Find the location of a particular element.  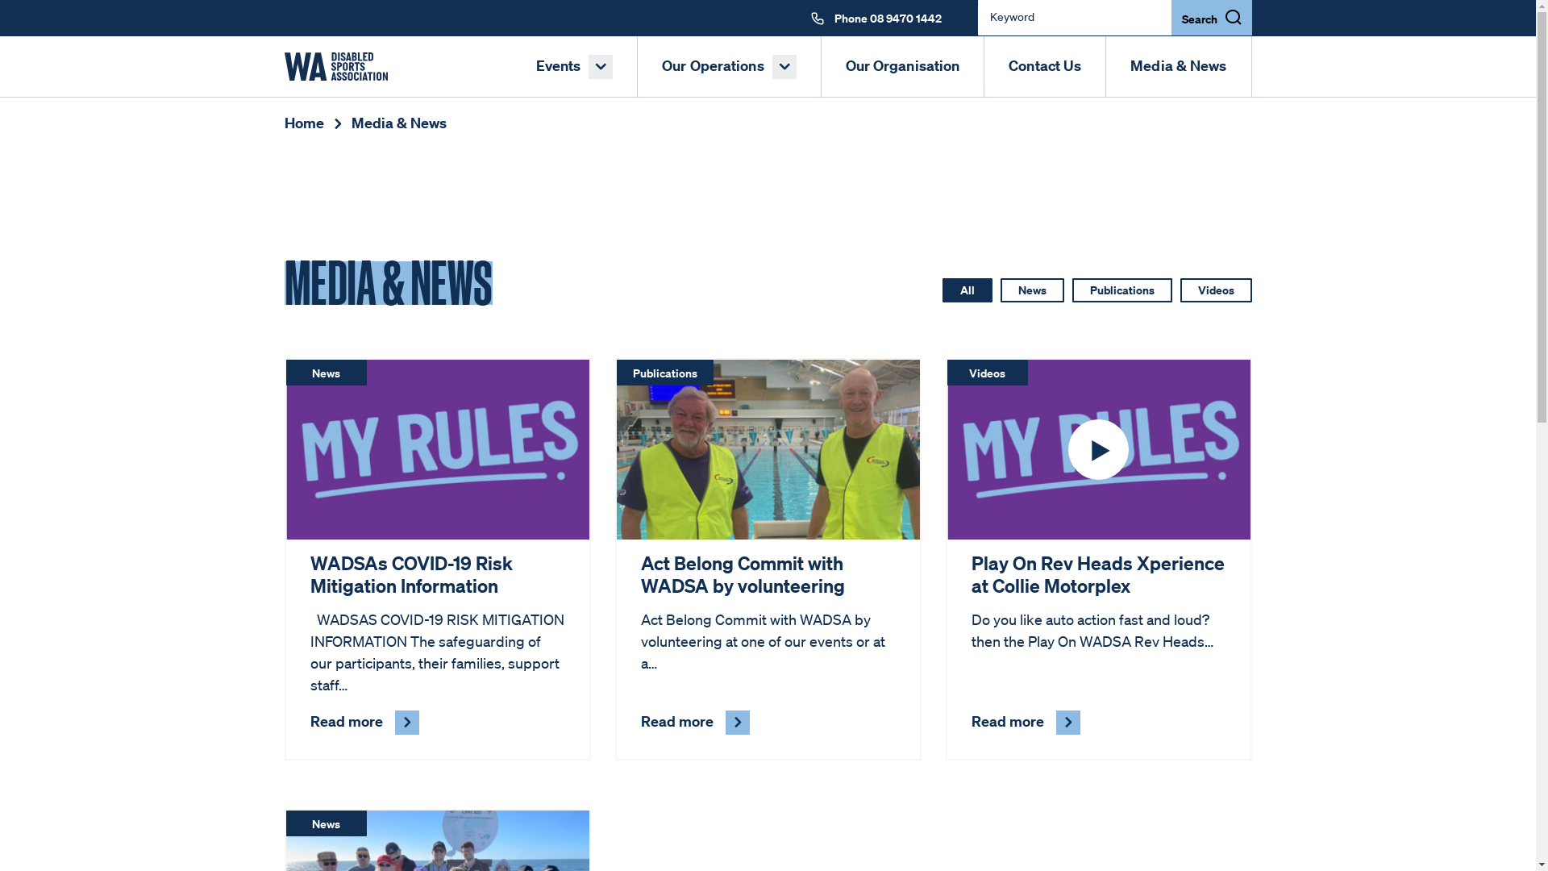

Home is located at coordinates (313, 123).